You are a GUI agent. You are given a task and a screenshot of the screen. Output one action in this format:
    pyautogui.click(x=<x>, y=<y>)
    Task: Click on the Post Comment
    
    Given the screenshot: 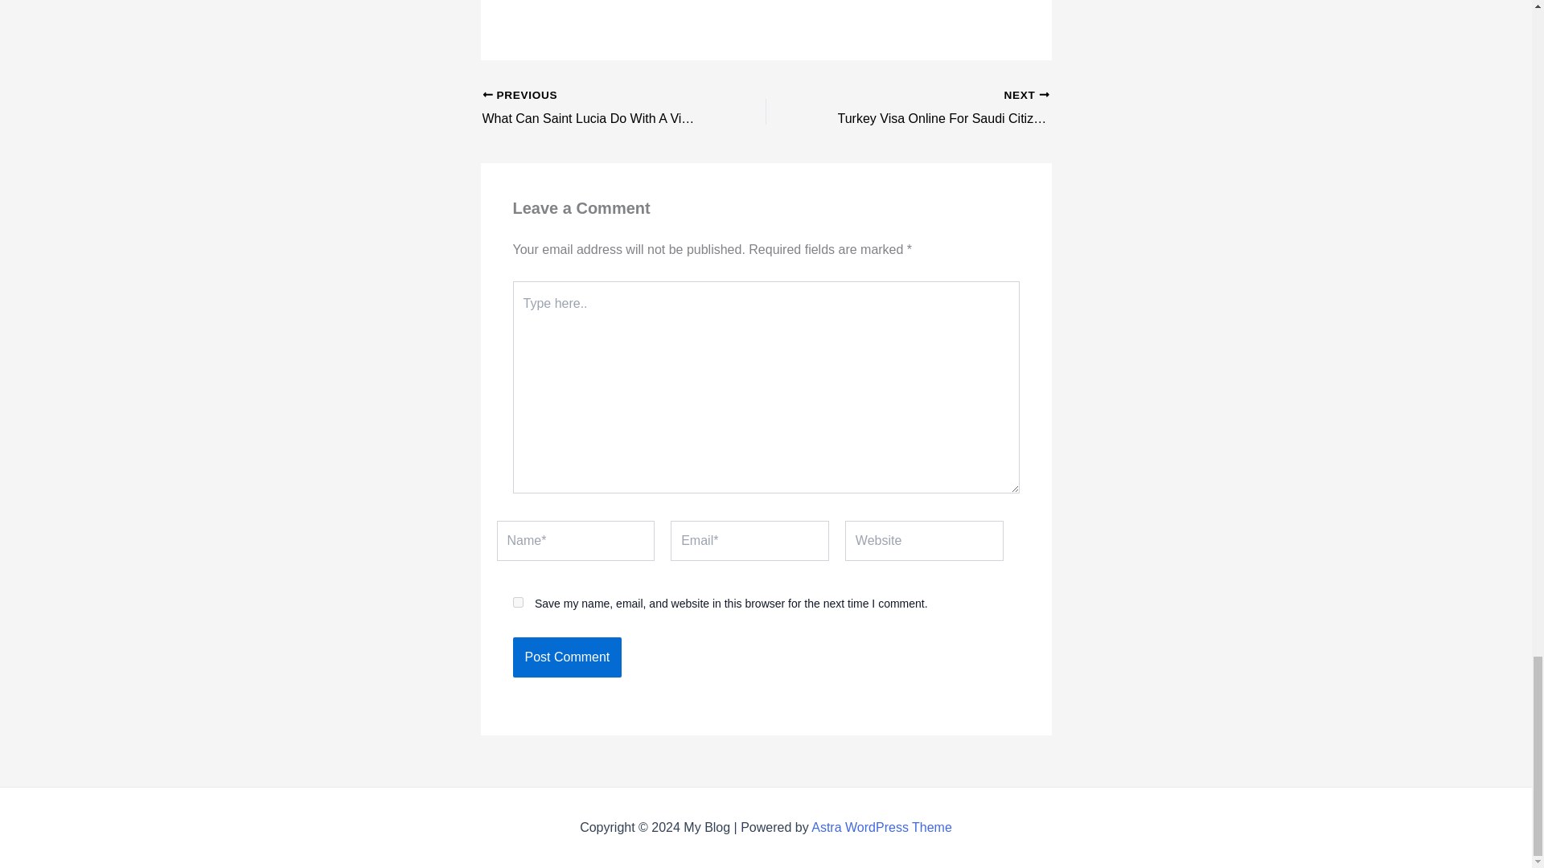 What is the action you would take?
    pyautogui.click(x=881, y=826)
    